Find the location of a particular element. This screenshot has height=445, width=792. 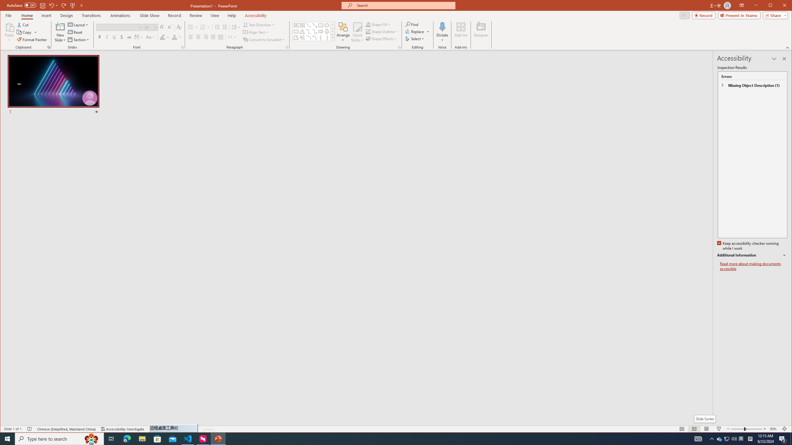

Shapes is located at coordinates (332, 37).